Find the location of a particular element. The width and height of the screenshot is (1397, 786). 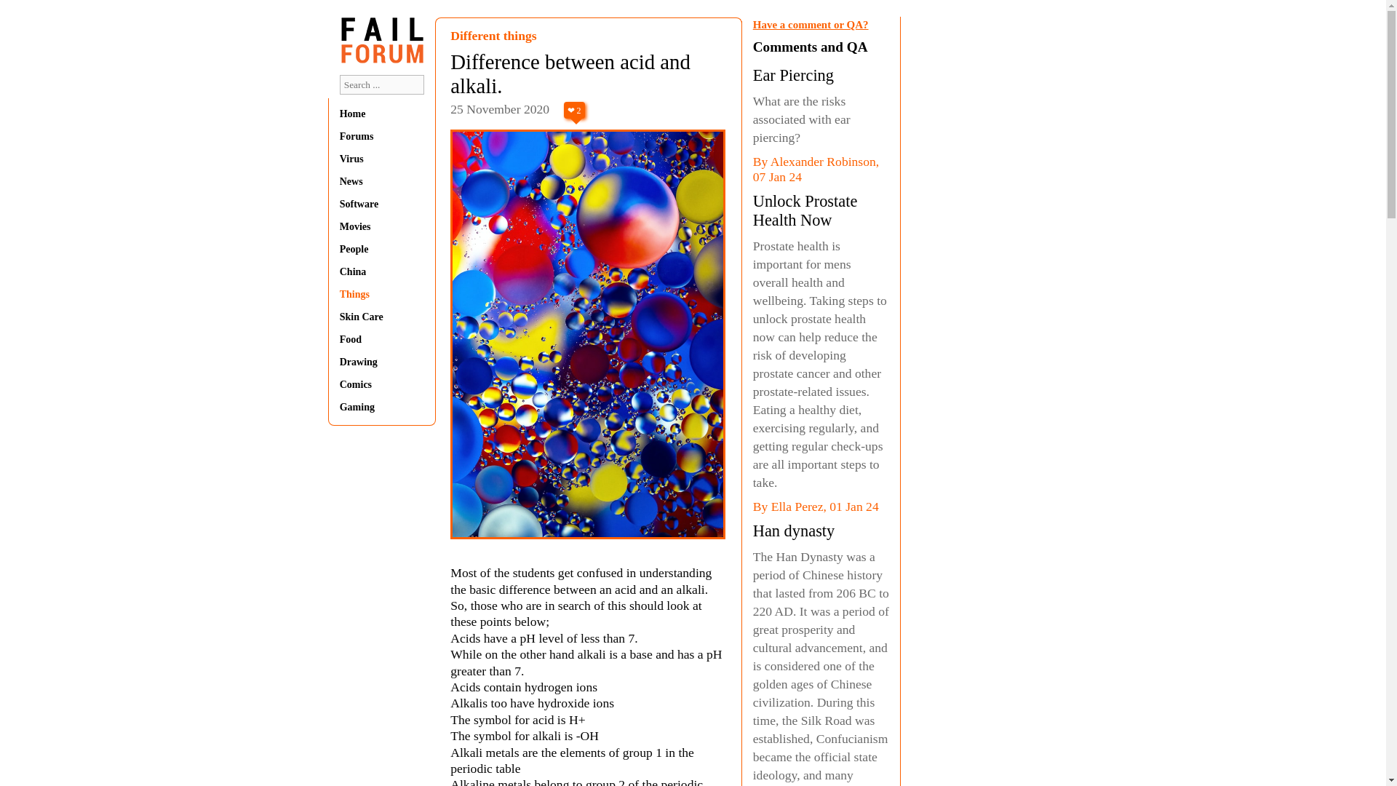

Food is located at coordinates (381, 340).